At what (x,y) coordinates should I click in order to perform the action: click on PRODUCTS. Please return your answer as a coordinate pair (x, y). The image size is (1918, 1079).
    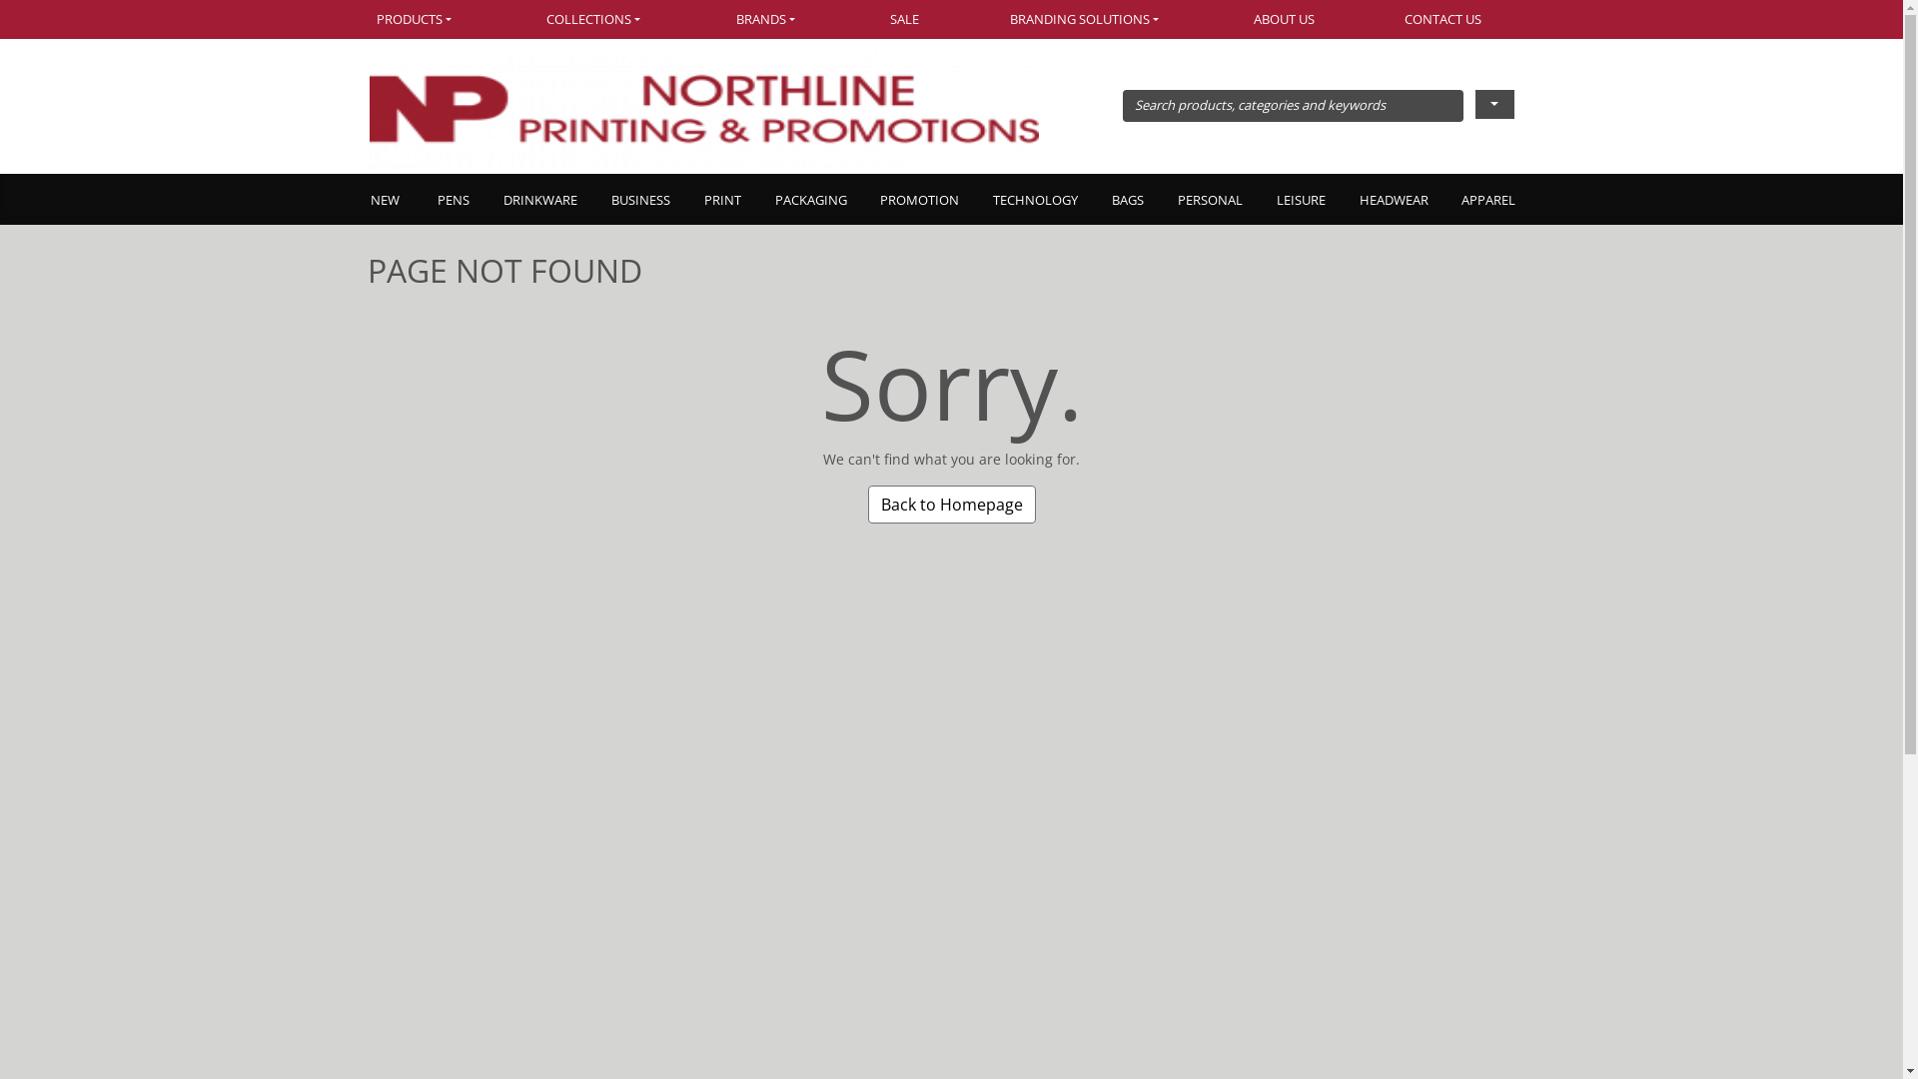
    Looking at the image, I should click on (436, 20).